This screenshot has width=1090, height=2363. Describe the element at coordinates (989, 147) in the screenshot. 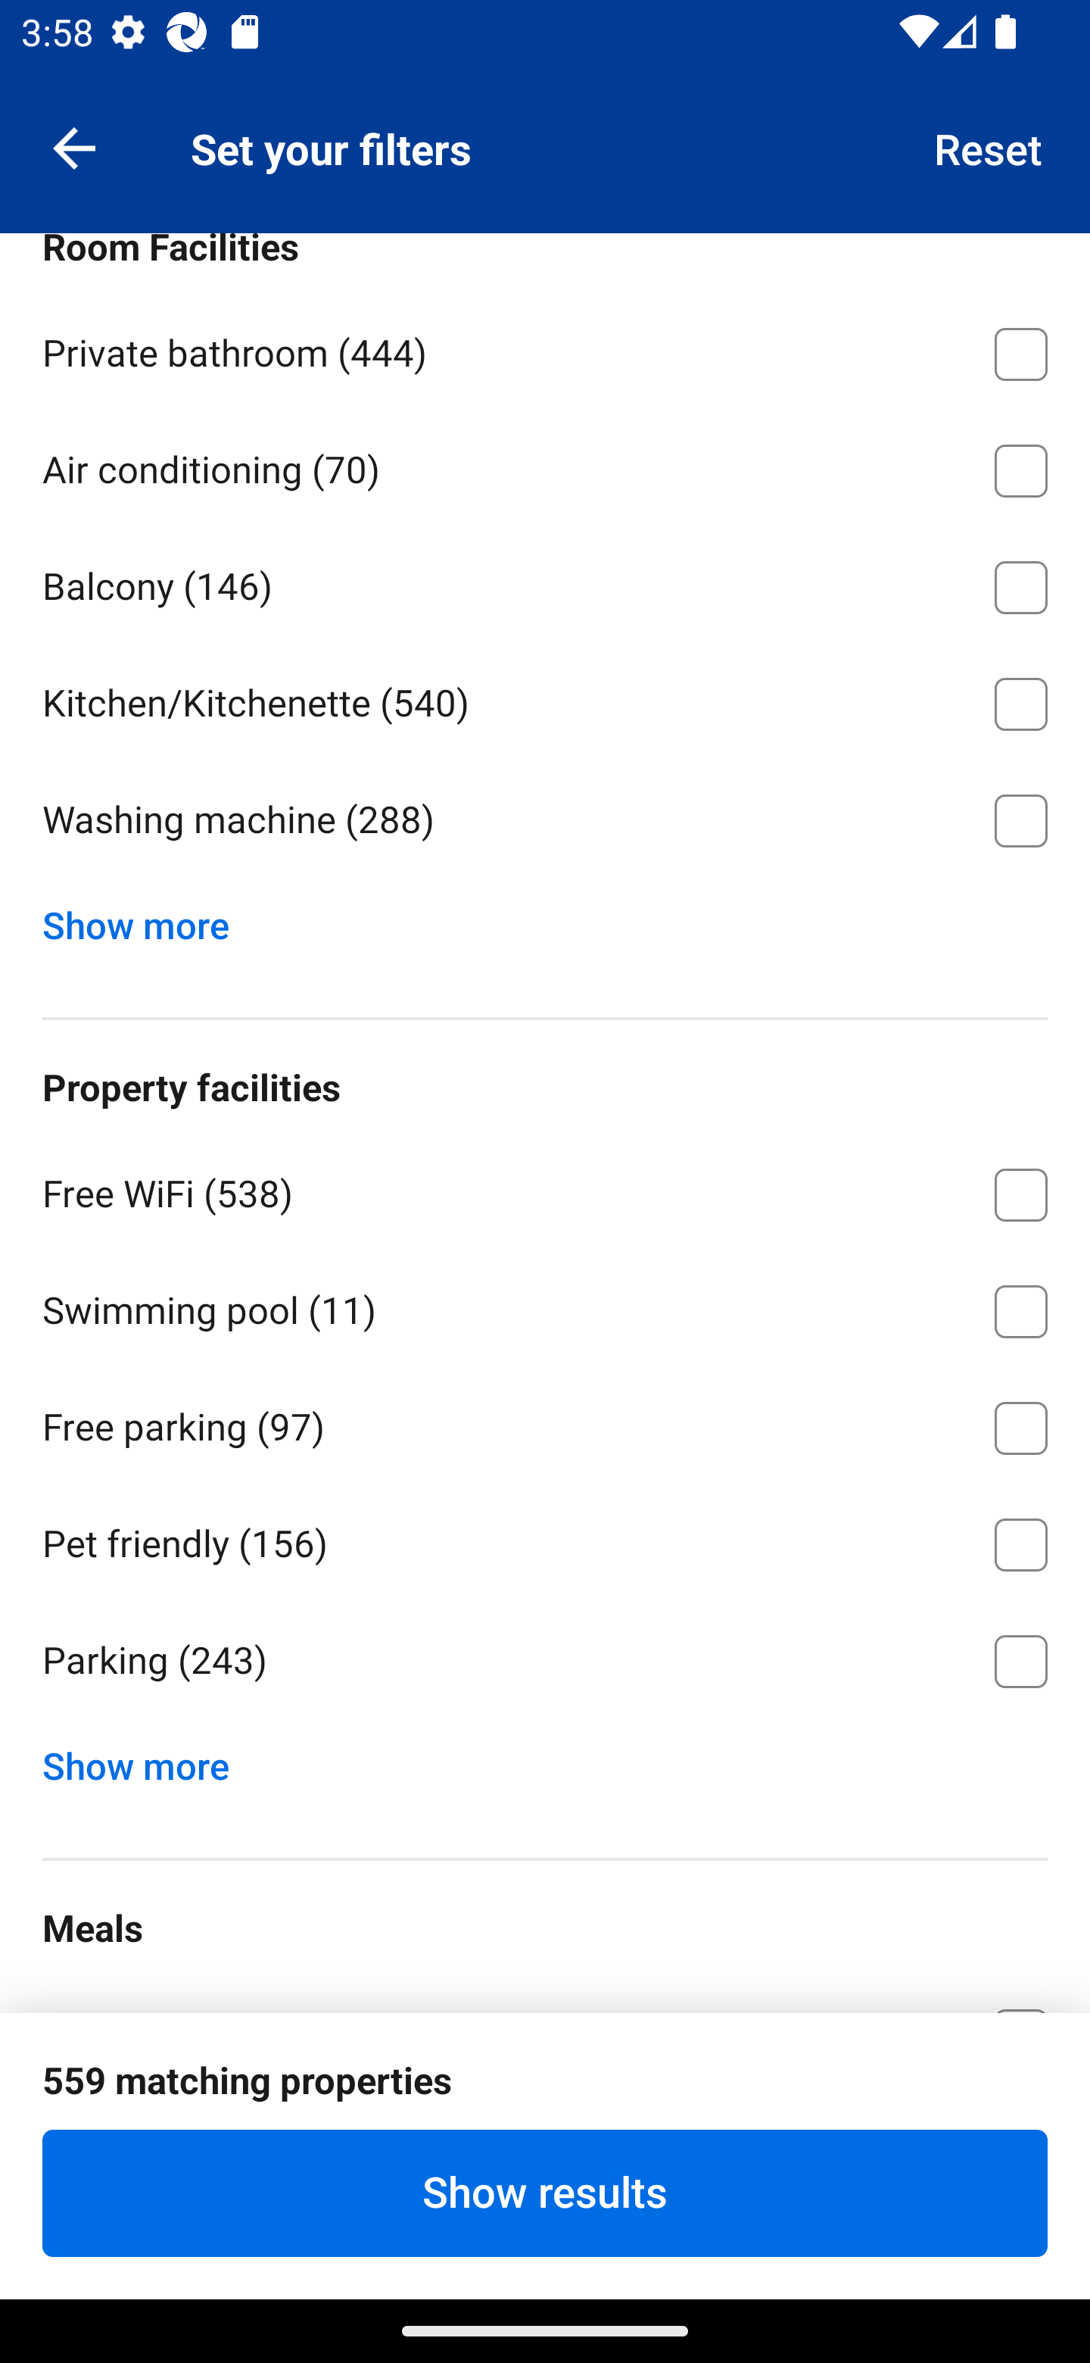

I see `Reset` at that location.